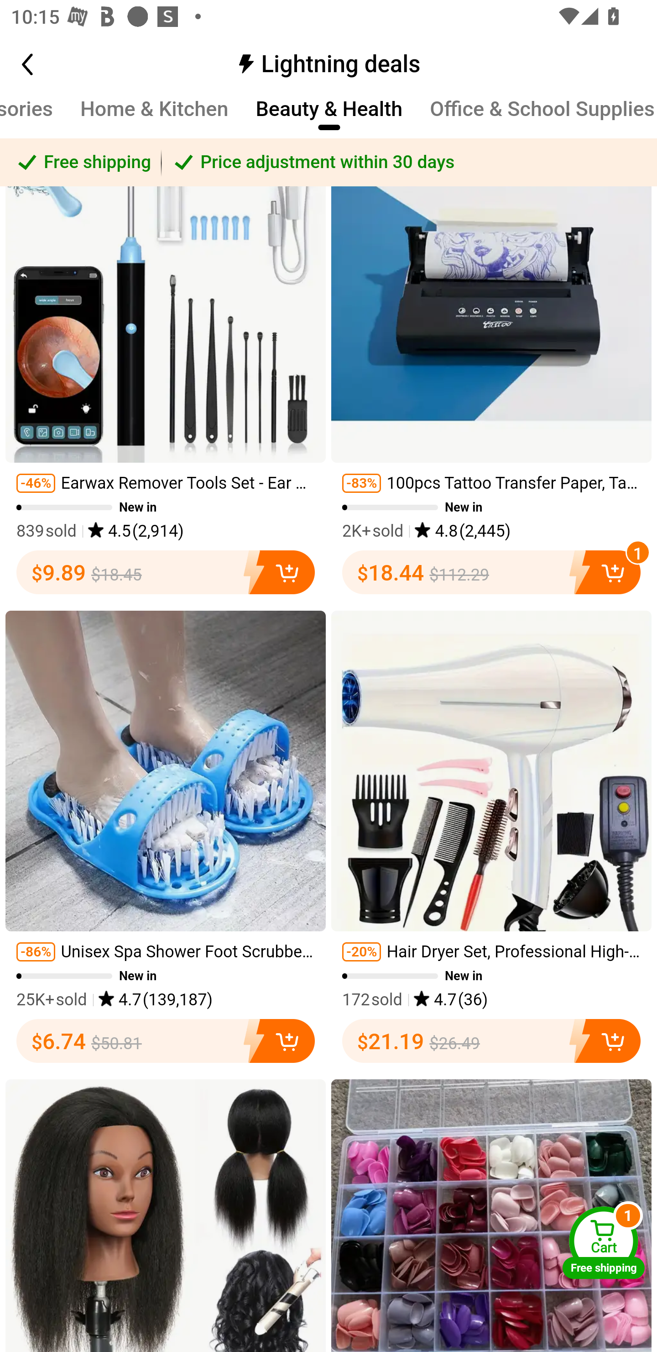 The height and width of the screenshot is (1352, 657). Describe the element at coordinates (44, 65) in the screenshot. I see `Back` at that location.